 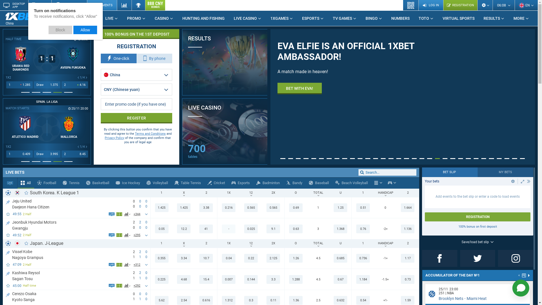 I want to click on SPORTS, so click(x=86, y=18).